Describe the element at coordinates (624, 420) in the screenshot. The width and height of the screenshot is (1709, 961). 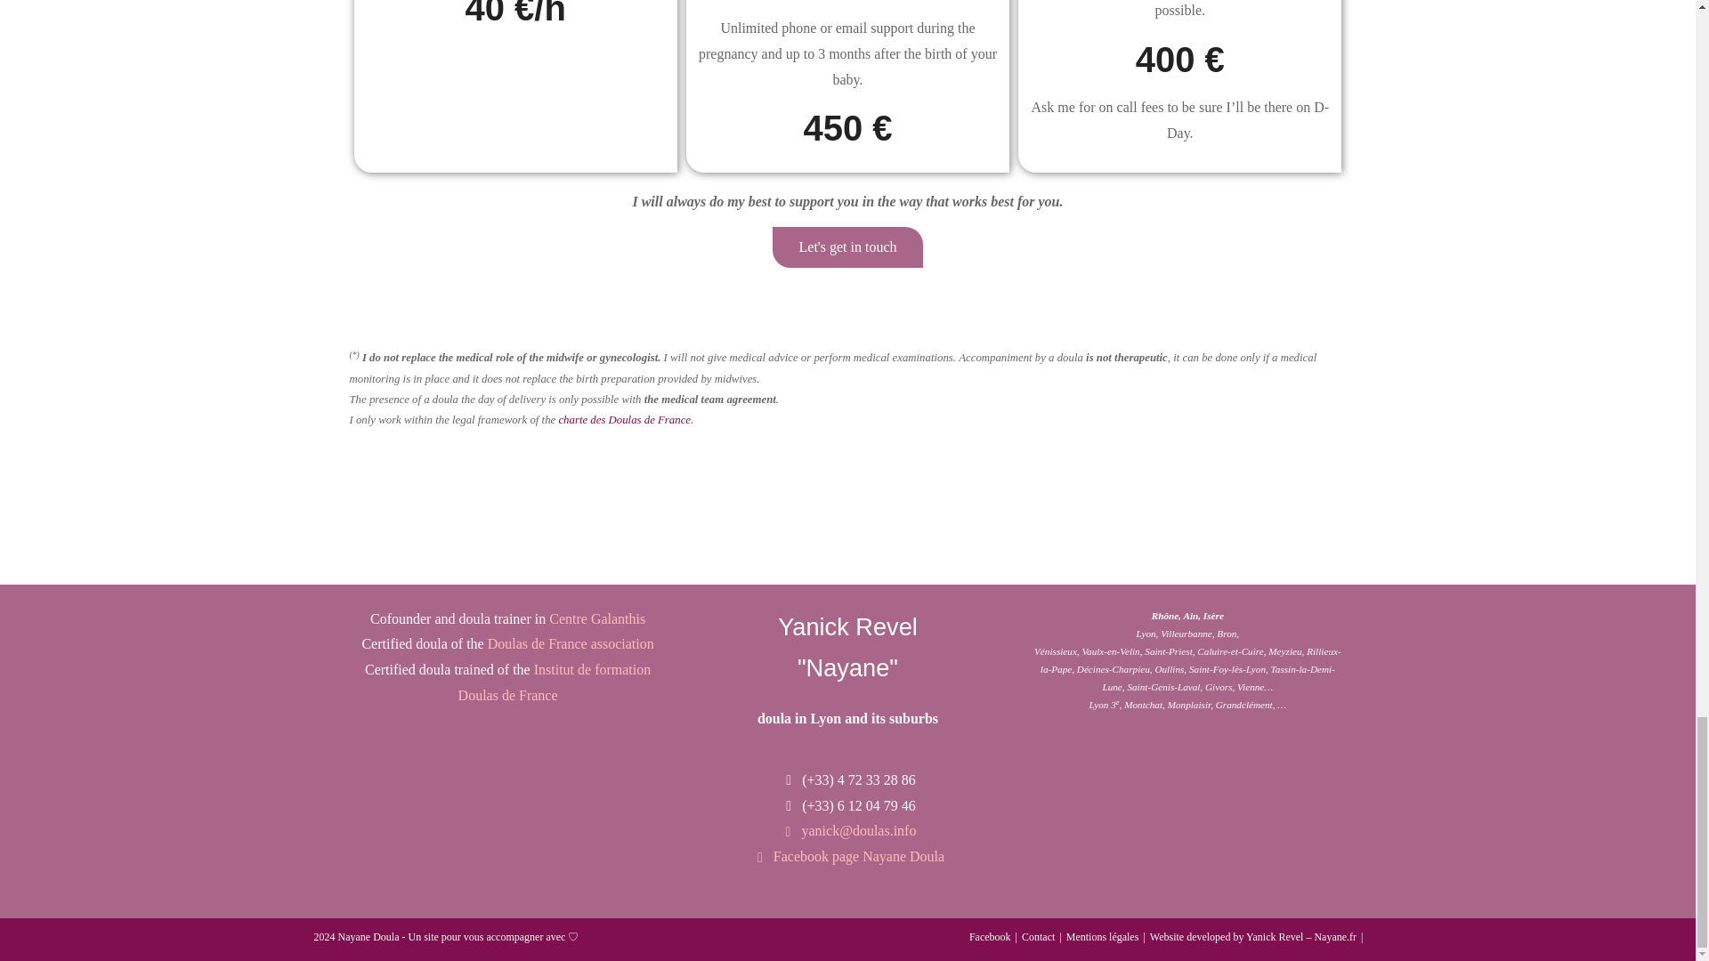
I see `charte des Doulas de France` at that location.